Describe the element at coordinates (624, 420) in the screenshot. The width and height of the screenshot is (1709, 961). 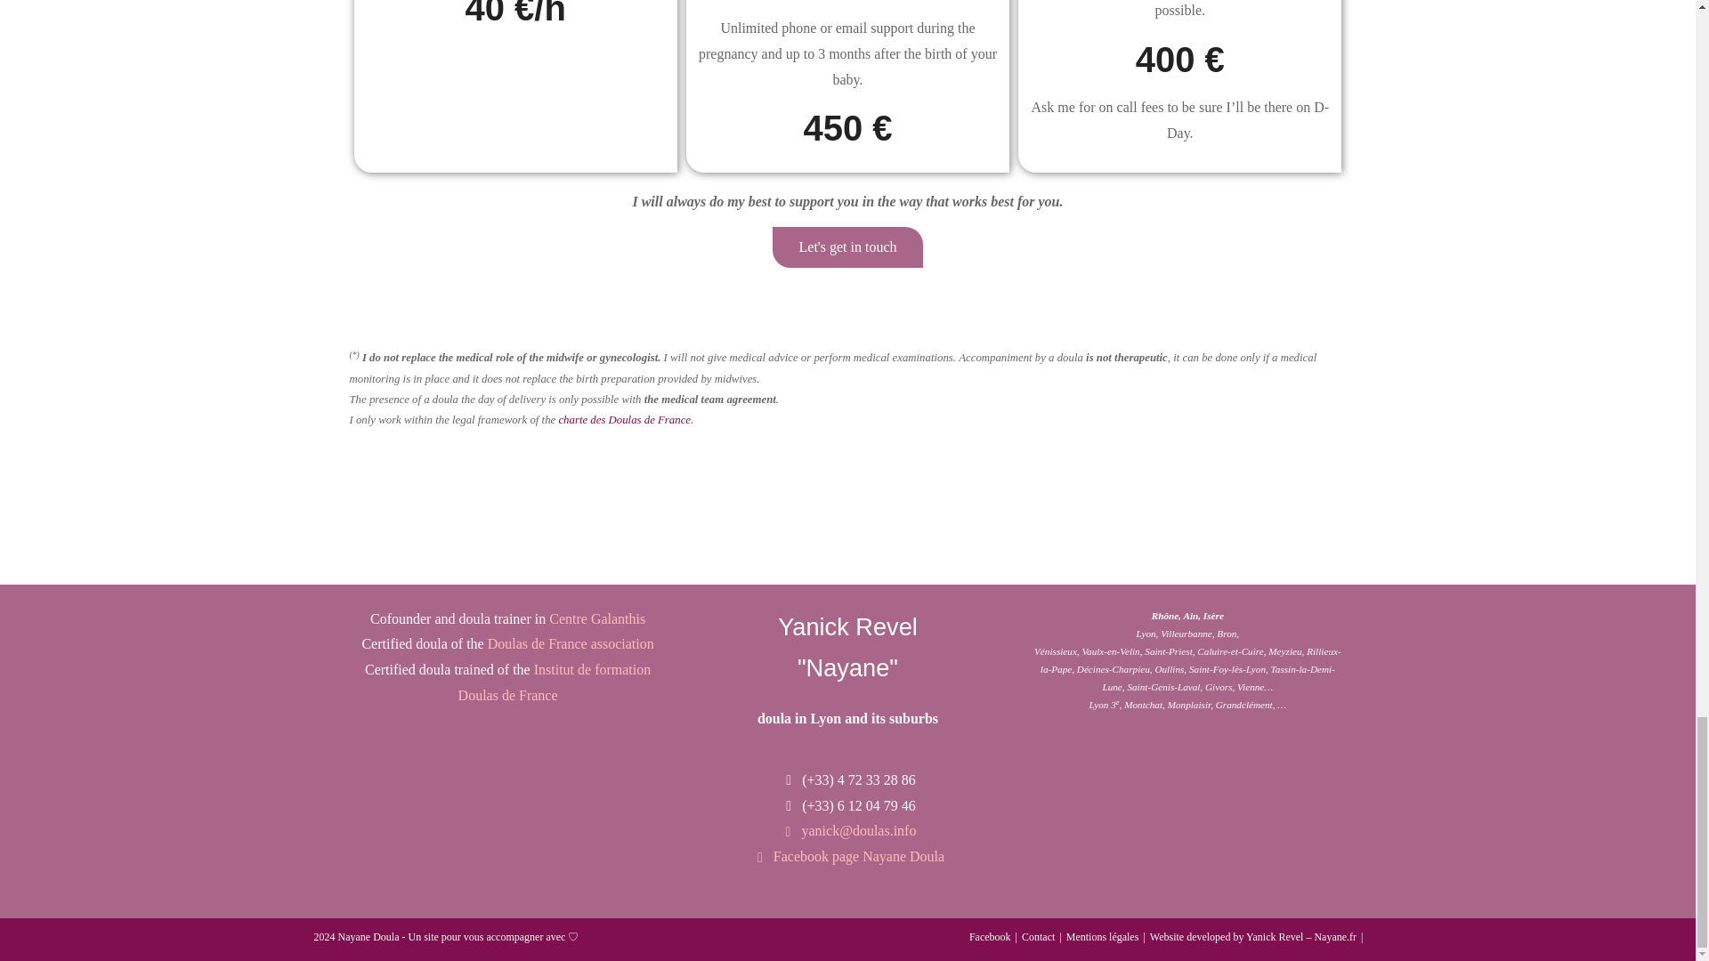
I see `charte des Doulas de France` at that location.